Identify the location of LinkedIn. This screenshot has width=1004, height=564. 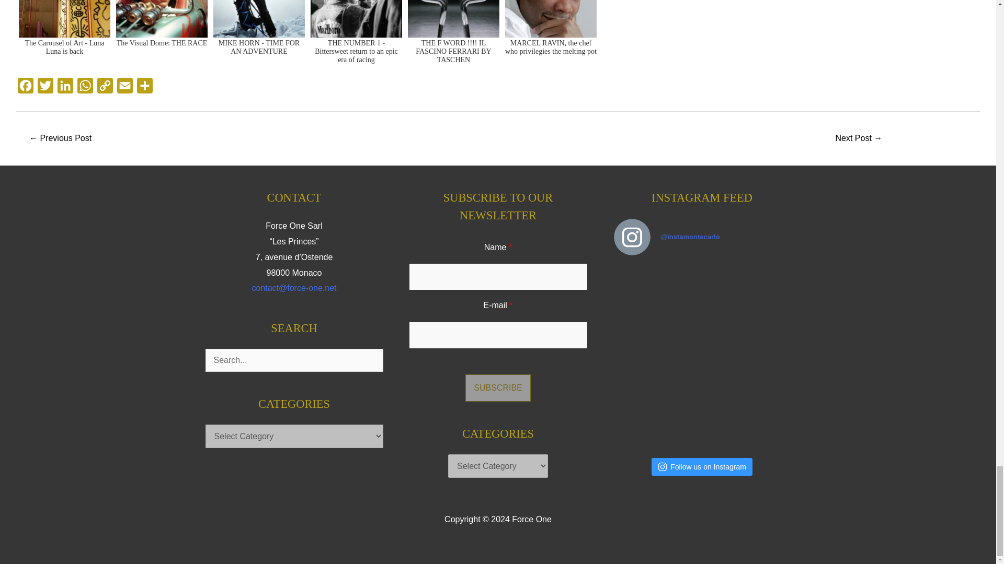
(65, 88).